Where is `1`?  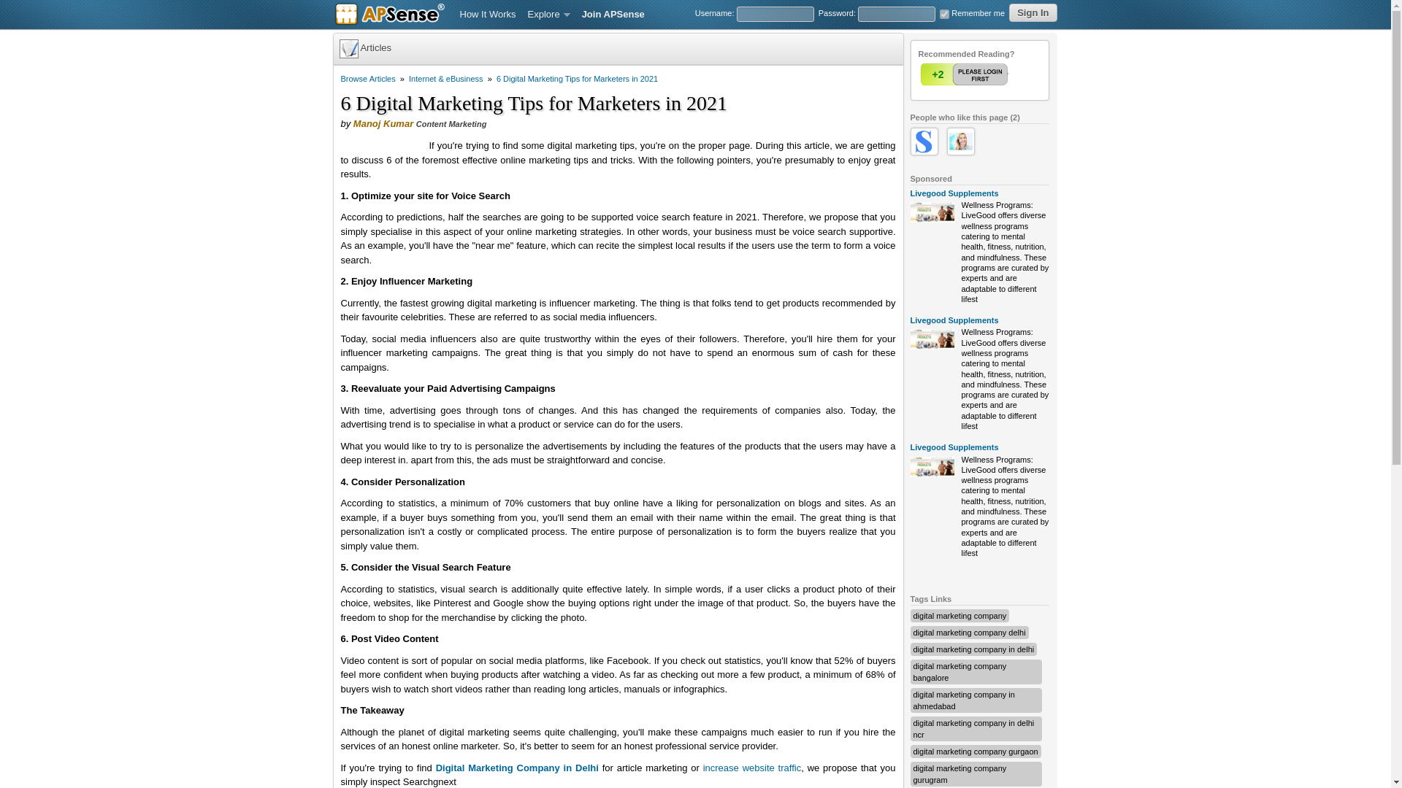 1 is located at coordinates (943, 13).